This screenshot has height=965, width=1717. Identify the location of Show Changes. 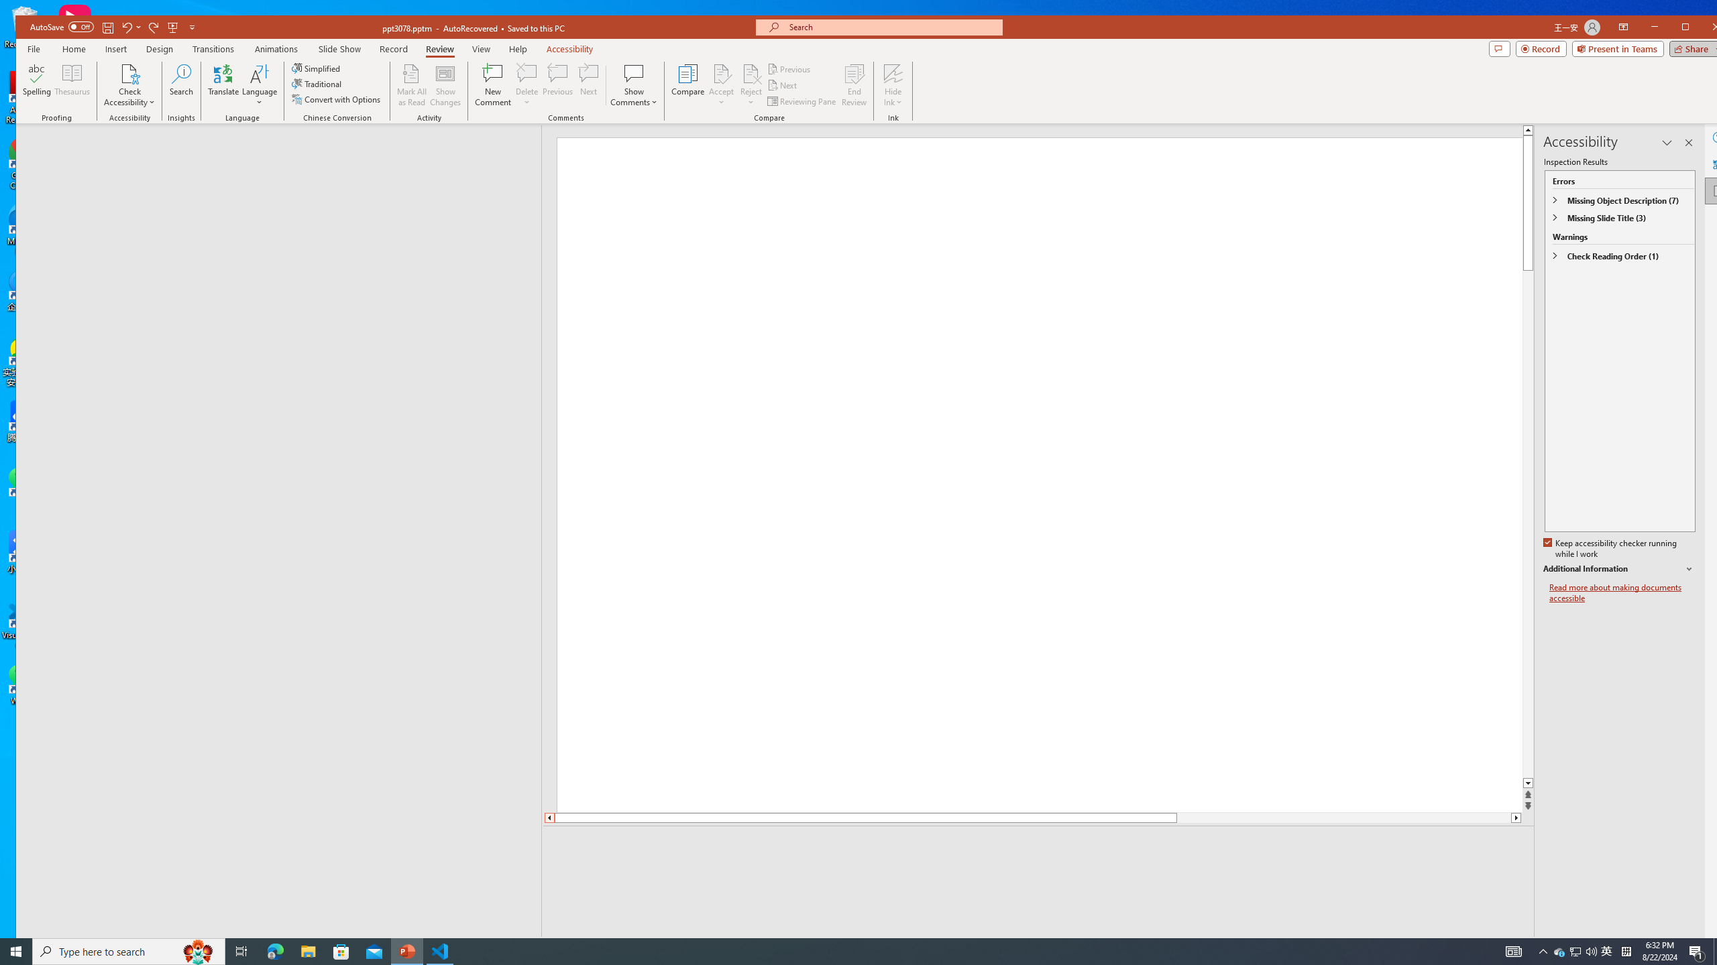
(447, 85).